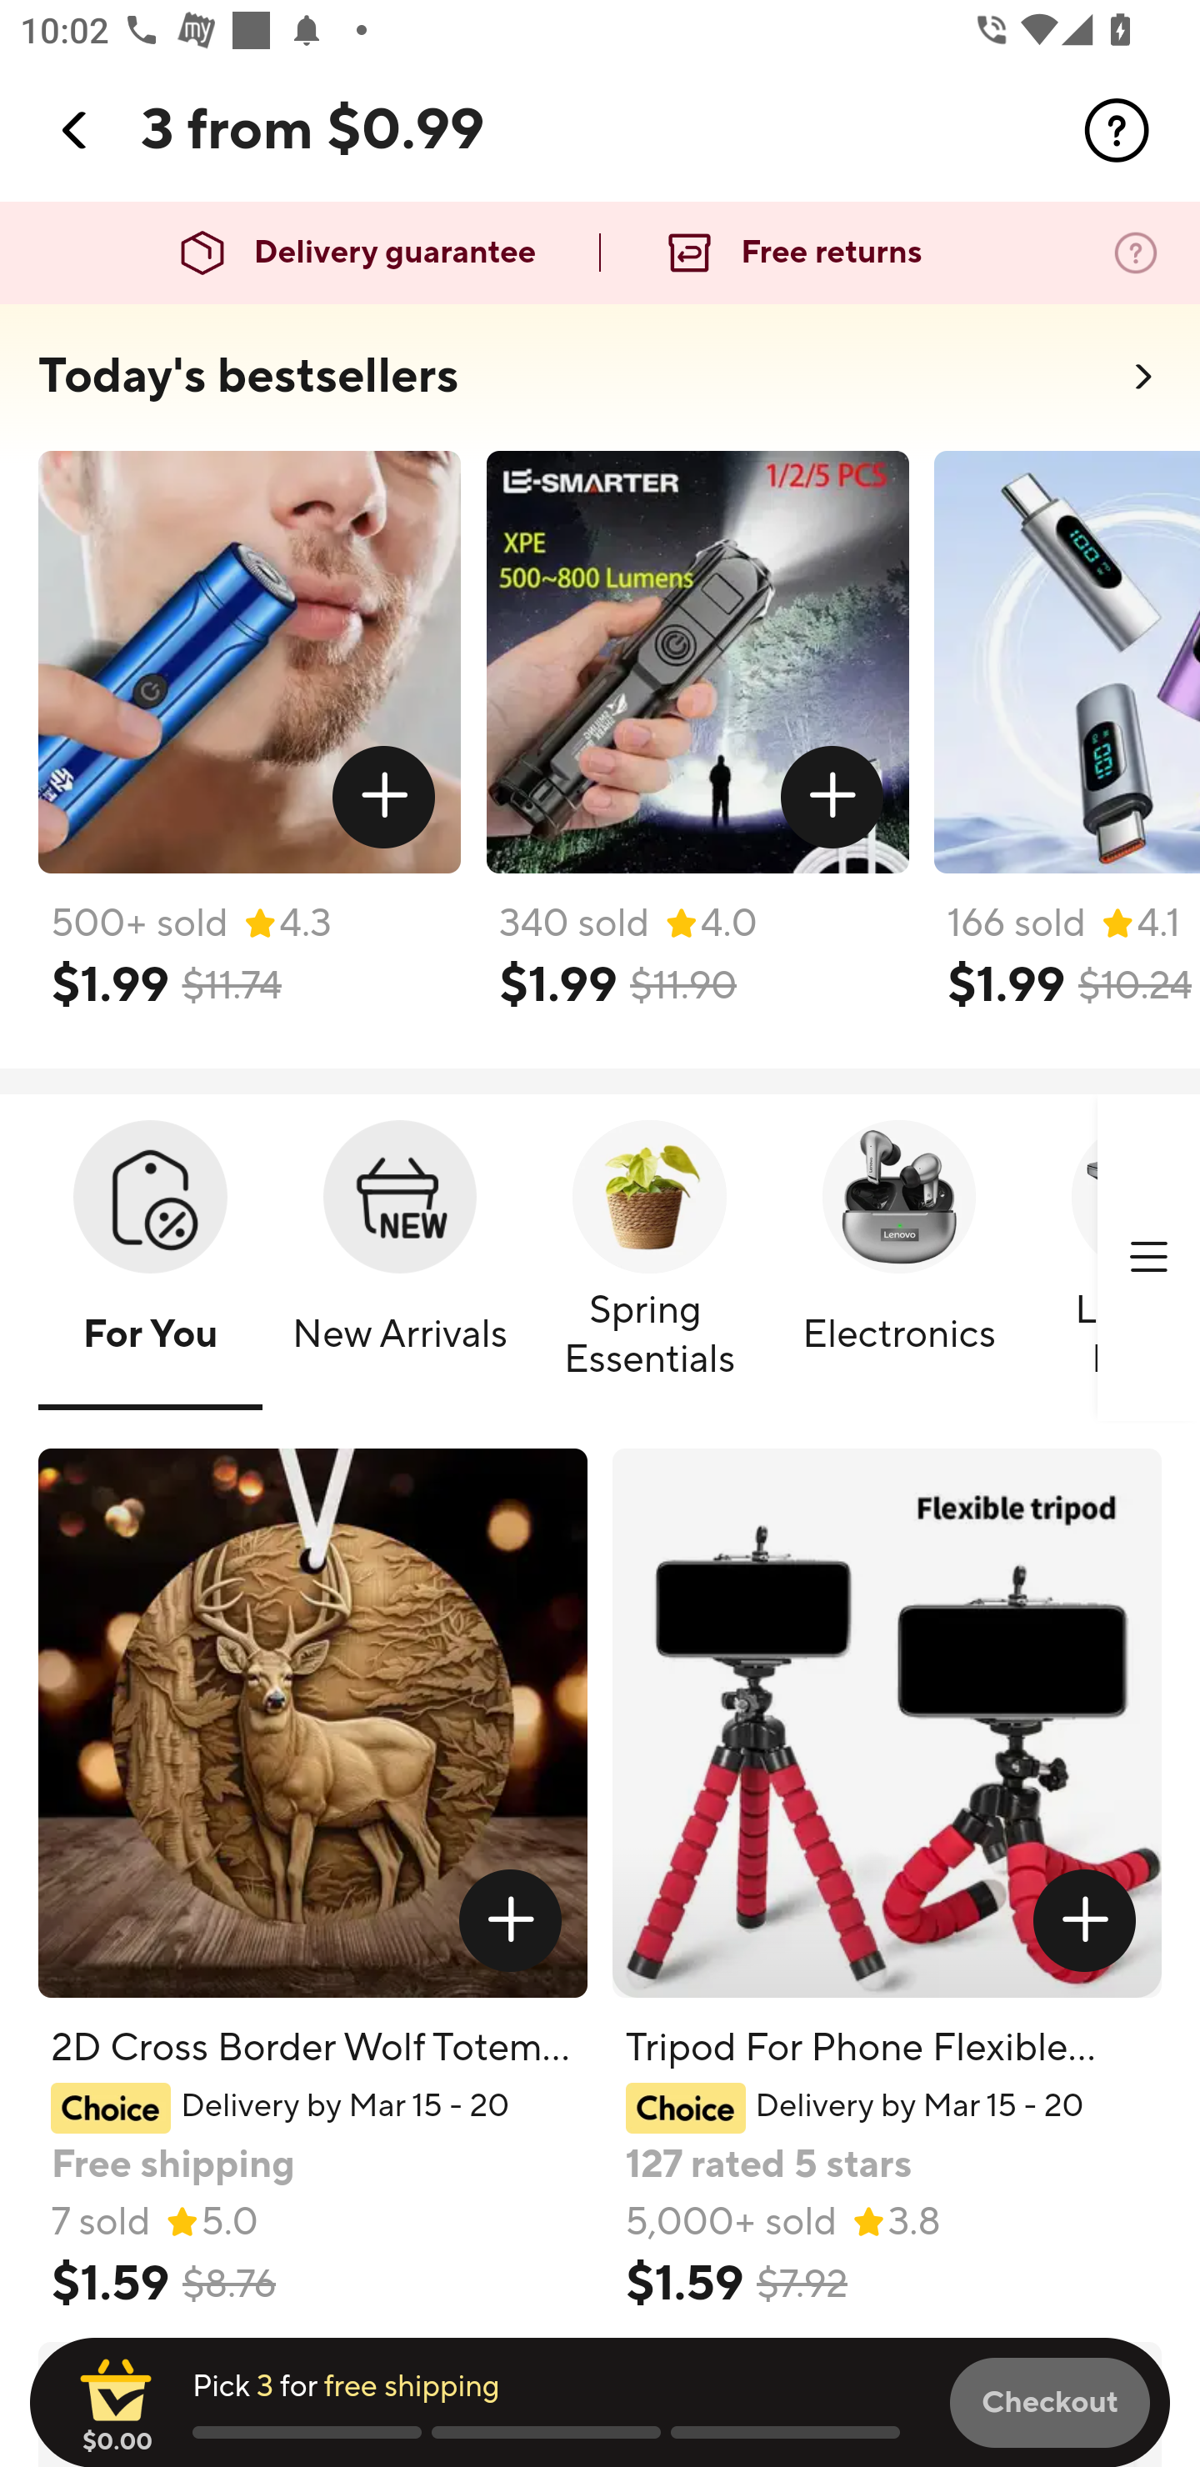 This screenshot has width=1200, height=2467. What do you see at coordinates (76, 130) in the screenshot?
I see `` at bounding box center [76, 130].